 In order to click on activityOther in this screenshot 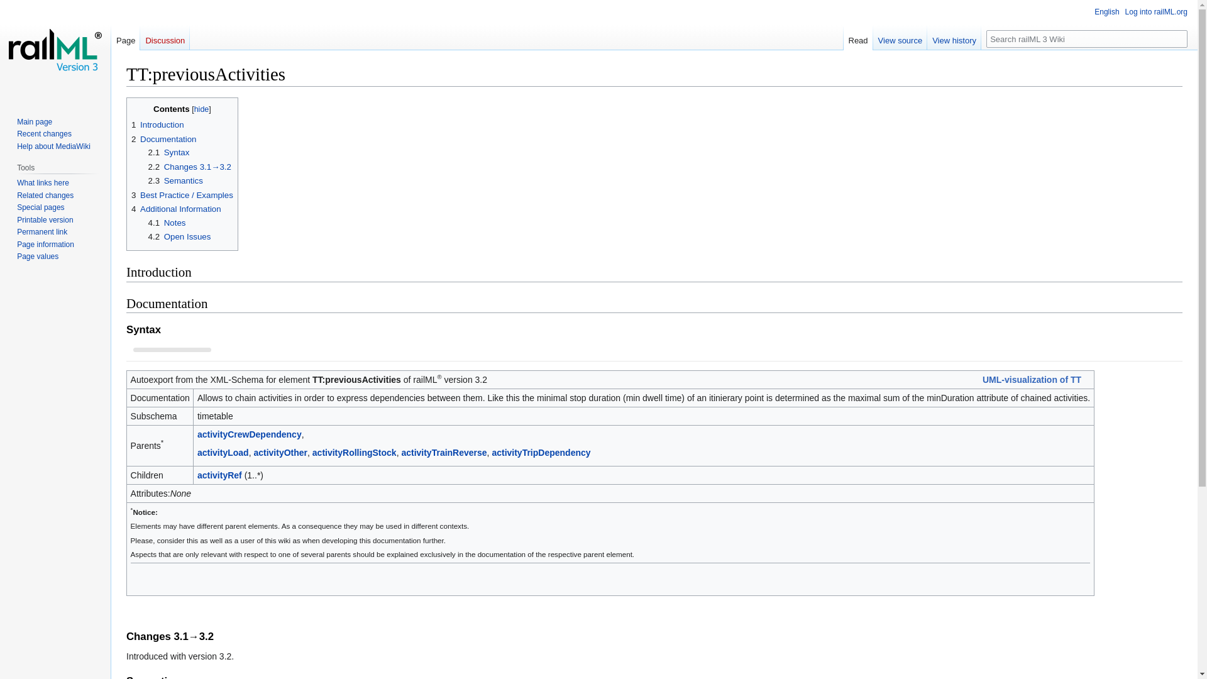, I will do `click(280, 452)`.